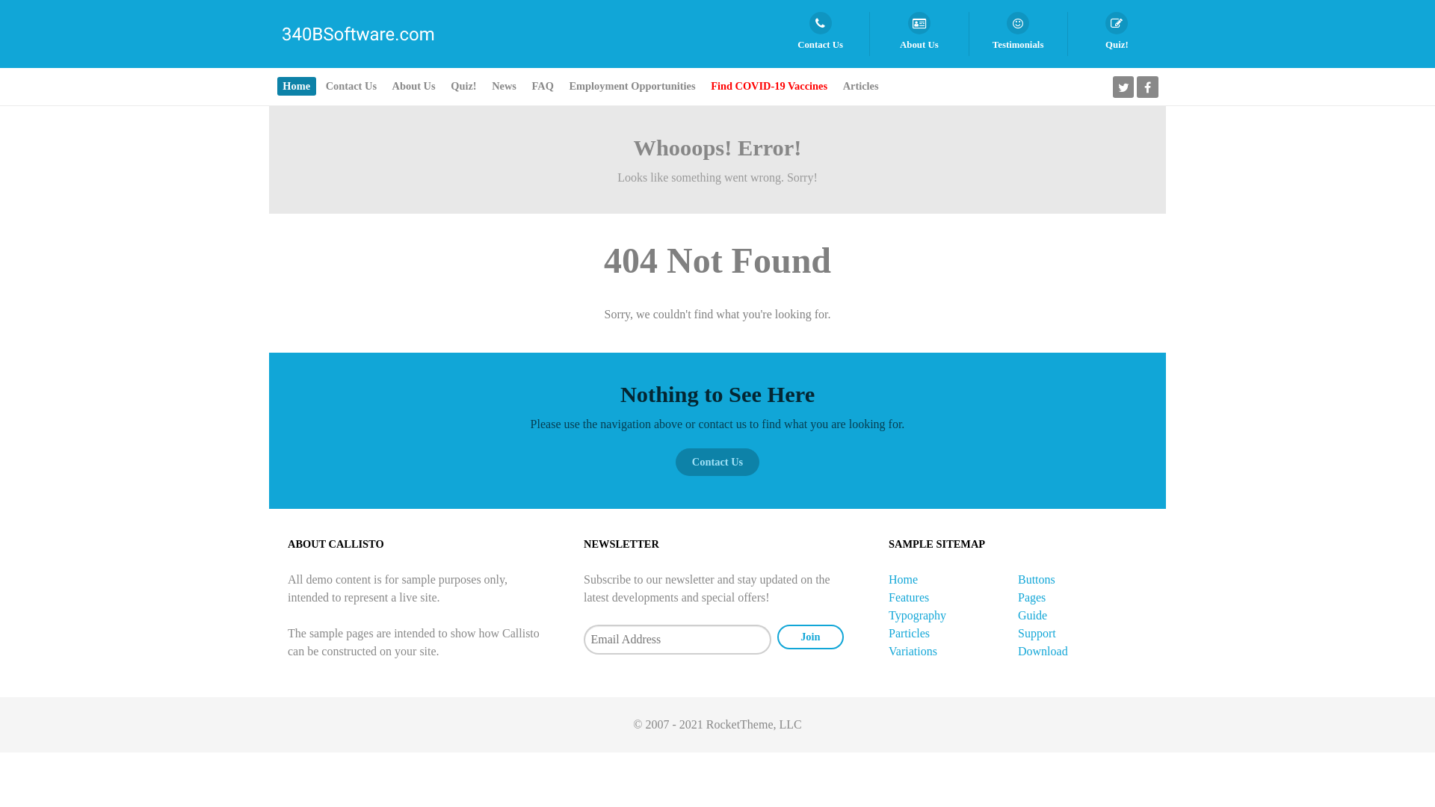  What do you see at coordinates (1018, 34) in the screenshot?
I see `Testimonials` at bounding box center [1018, 34].